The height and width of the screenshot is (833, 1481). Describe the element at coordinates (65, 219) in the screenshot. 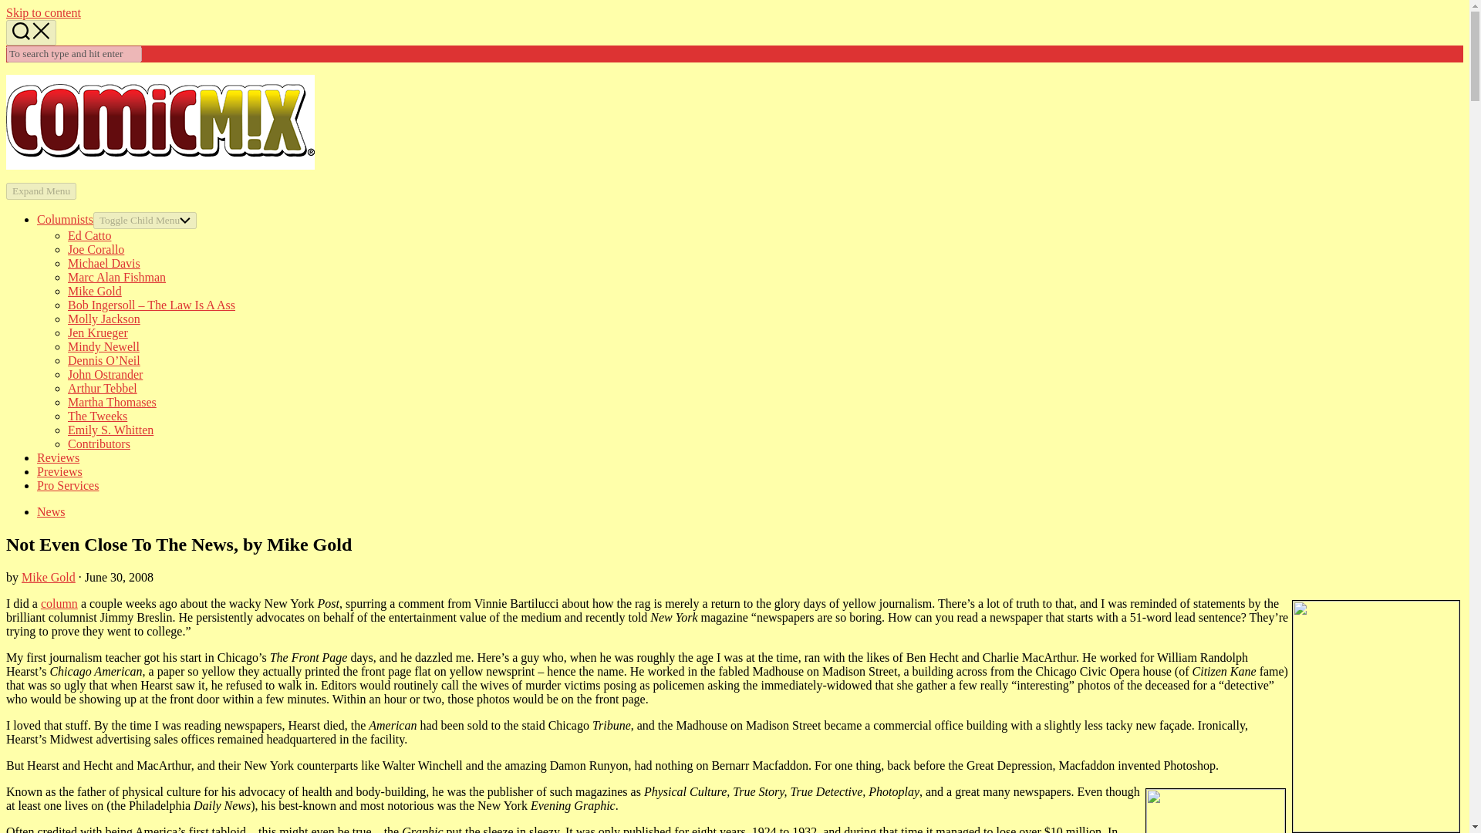

I see `Columnists` at that location.